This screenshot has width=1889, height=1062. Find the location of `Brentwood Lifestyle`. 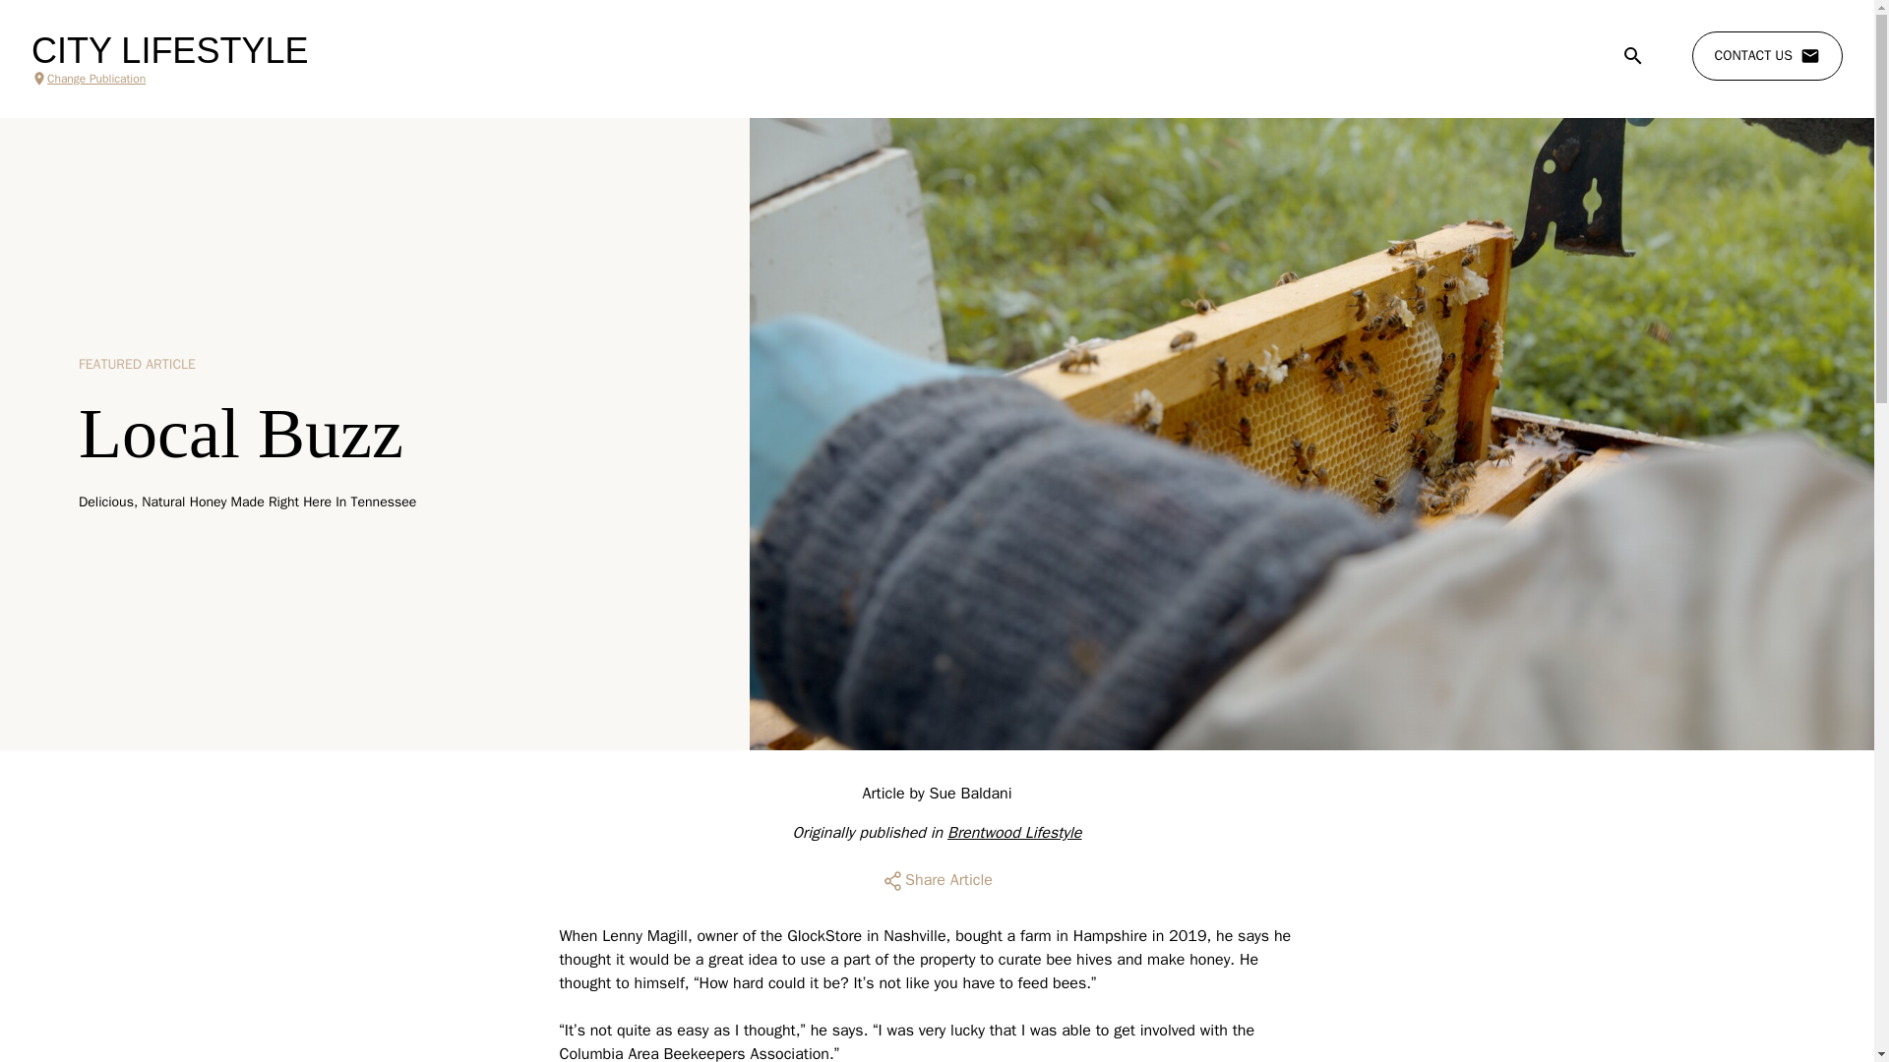

Brentwood Lifestyle is located at coordinates (1013, 833).